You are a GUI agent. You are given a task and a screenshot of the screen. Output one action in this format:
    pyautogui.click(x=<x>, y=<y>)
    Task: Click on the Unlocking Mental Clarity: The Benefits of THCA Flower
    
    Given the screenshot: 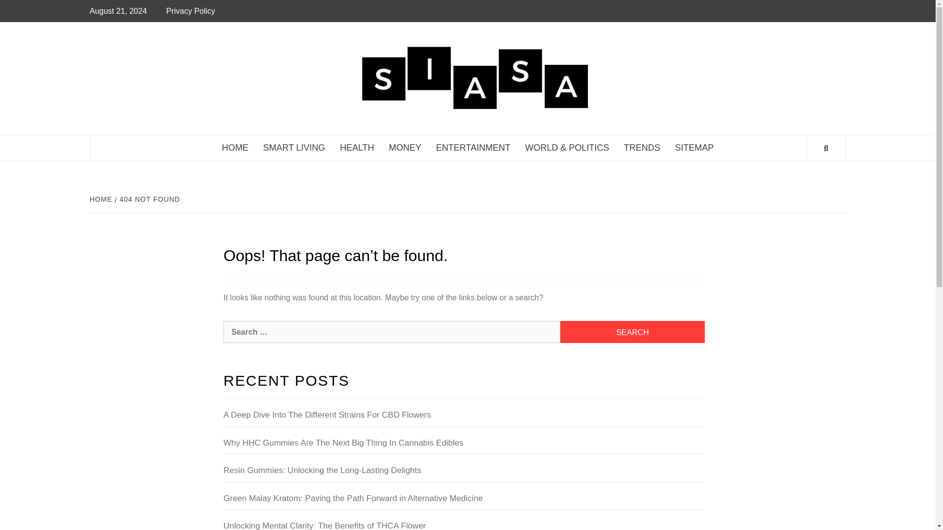 What is the action you would take?
    pyautogui.click(x=464, y=525)
    